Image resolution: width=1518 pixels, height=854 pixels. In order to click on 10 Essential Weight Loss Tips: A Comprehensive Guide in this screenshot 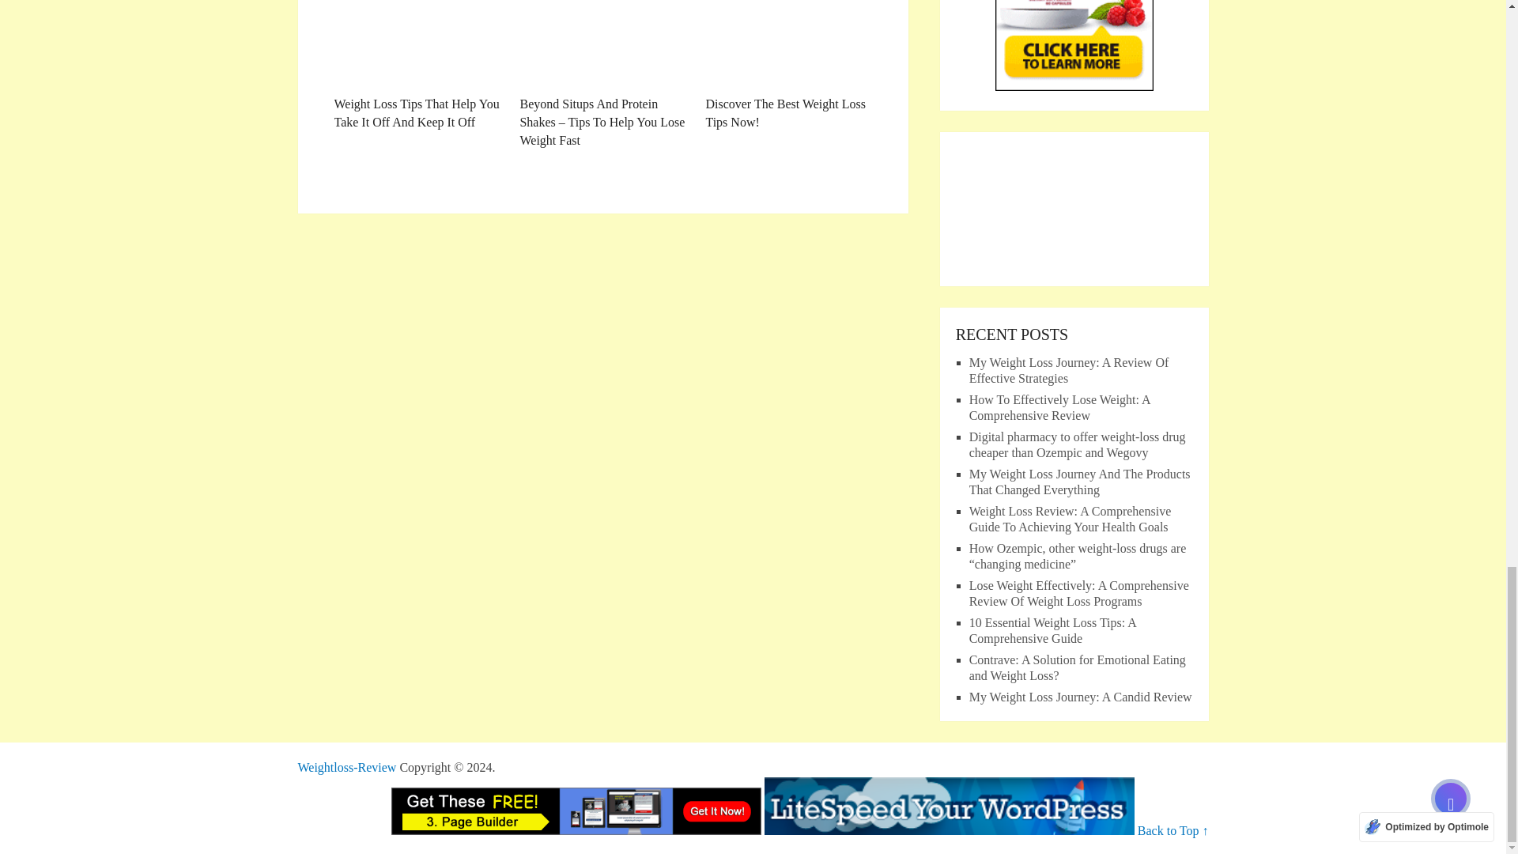, I will do `click(1052, 630)`.